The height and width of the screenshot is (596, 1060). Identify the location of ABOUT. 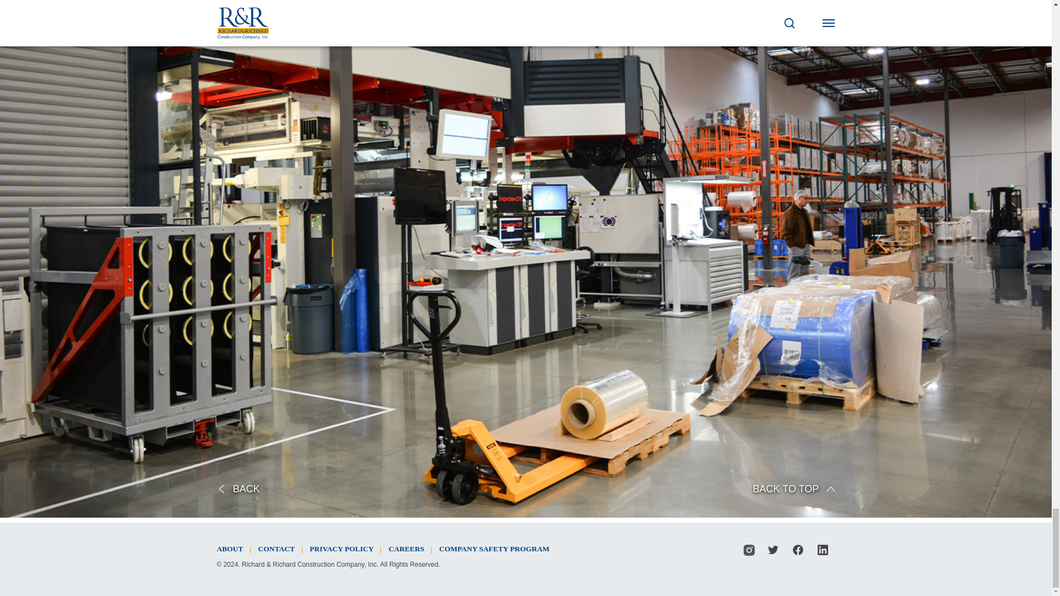
(229, 549).